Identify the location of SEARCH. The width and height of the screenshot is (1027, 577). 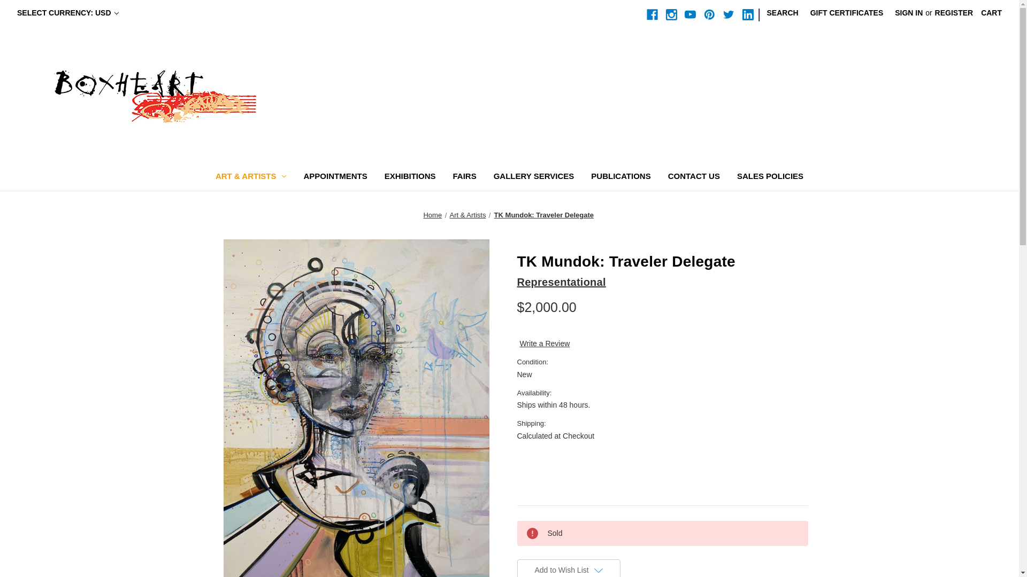
(782, 13).